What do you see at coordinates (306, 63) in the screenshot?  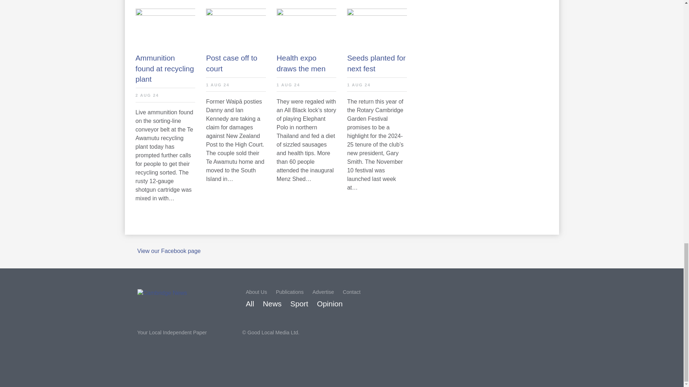 I see `Health expo draws the men` at bounding box center [306, 63].